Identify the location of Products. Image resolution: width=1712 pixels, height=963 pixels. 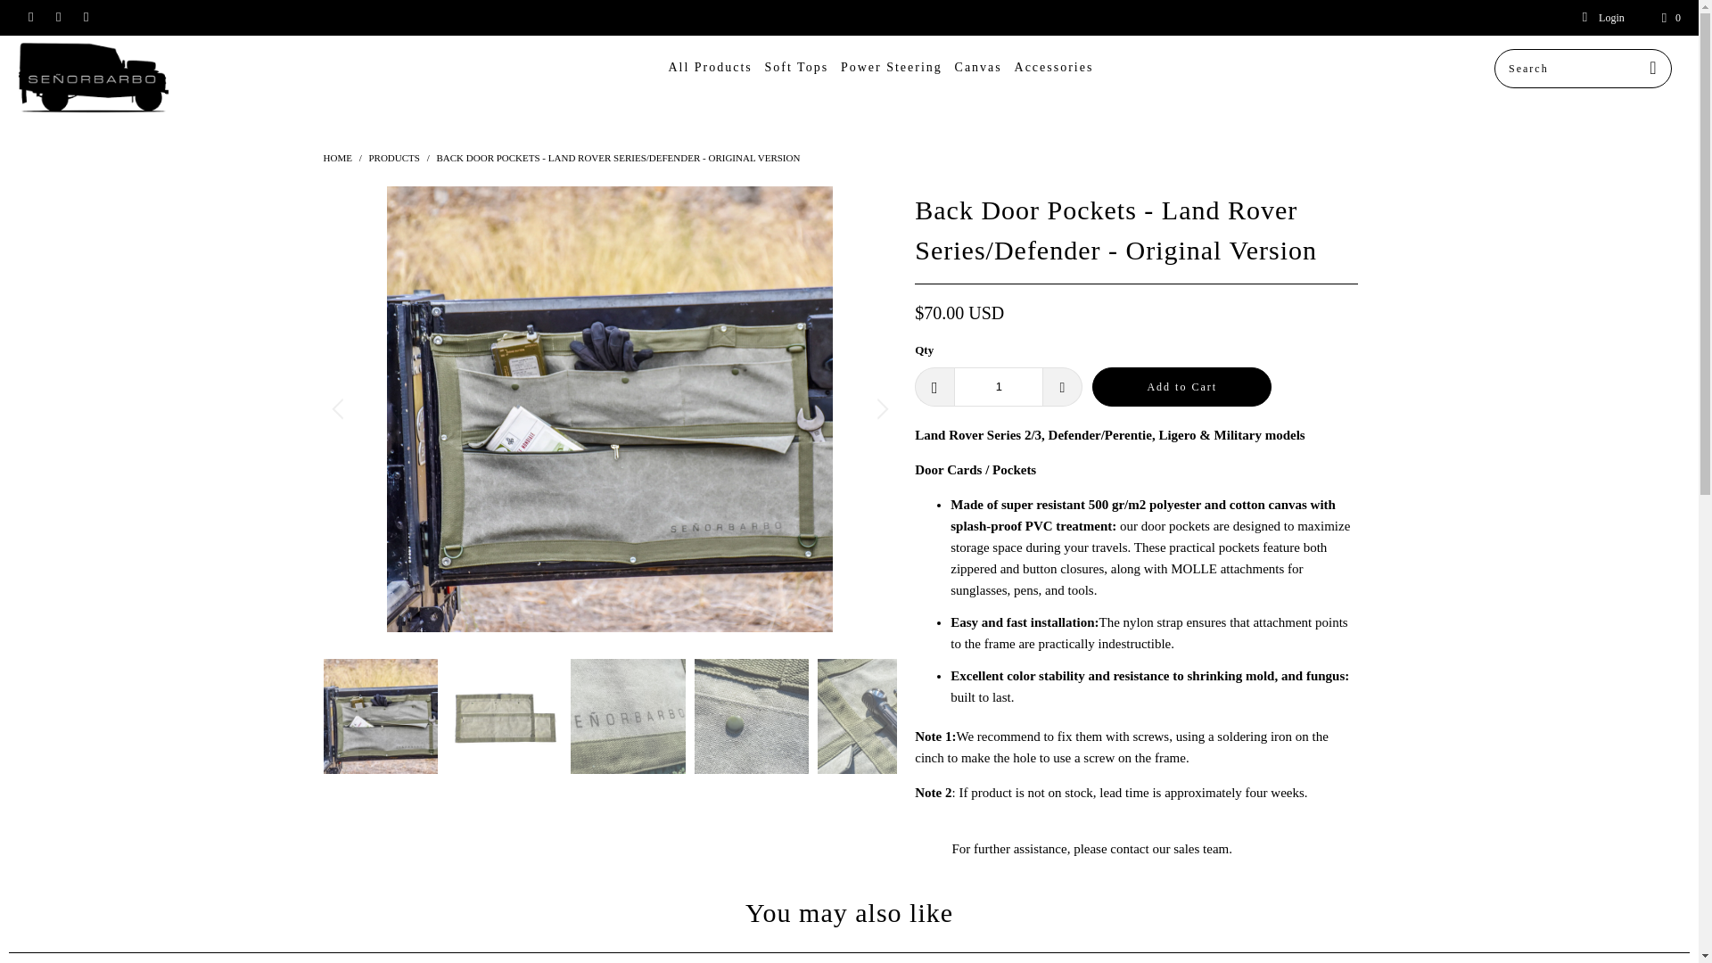
(393, 157).